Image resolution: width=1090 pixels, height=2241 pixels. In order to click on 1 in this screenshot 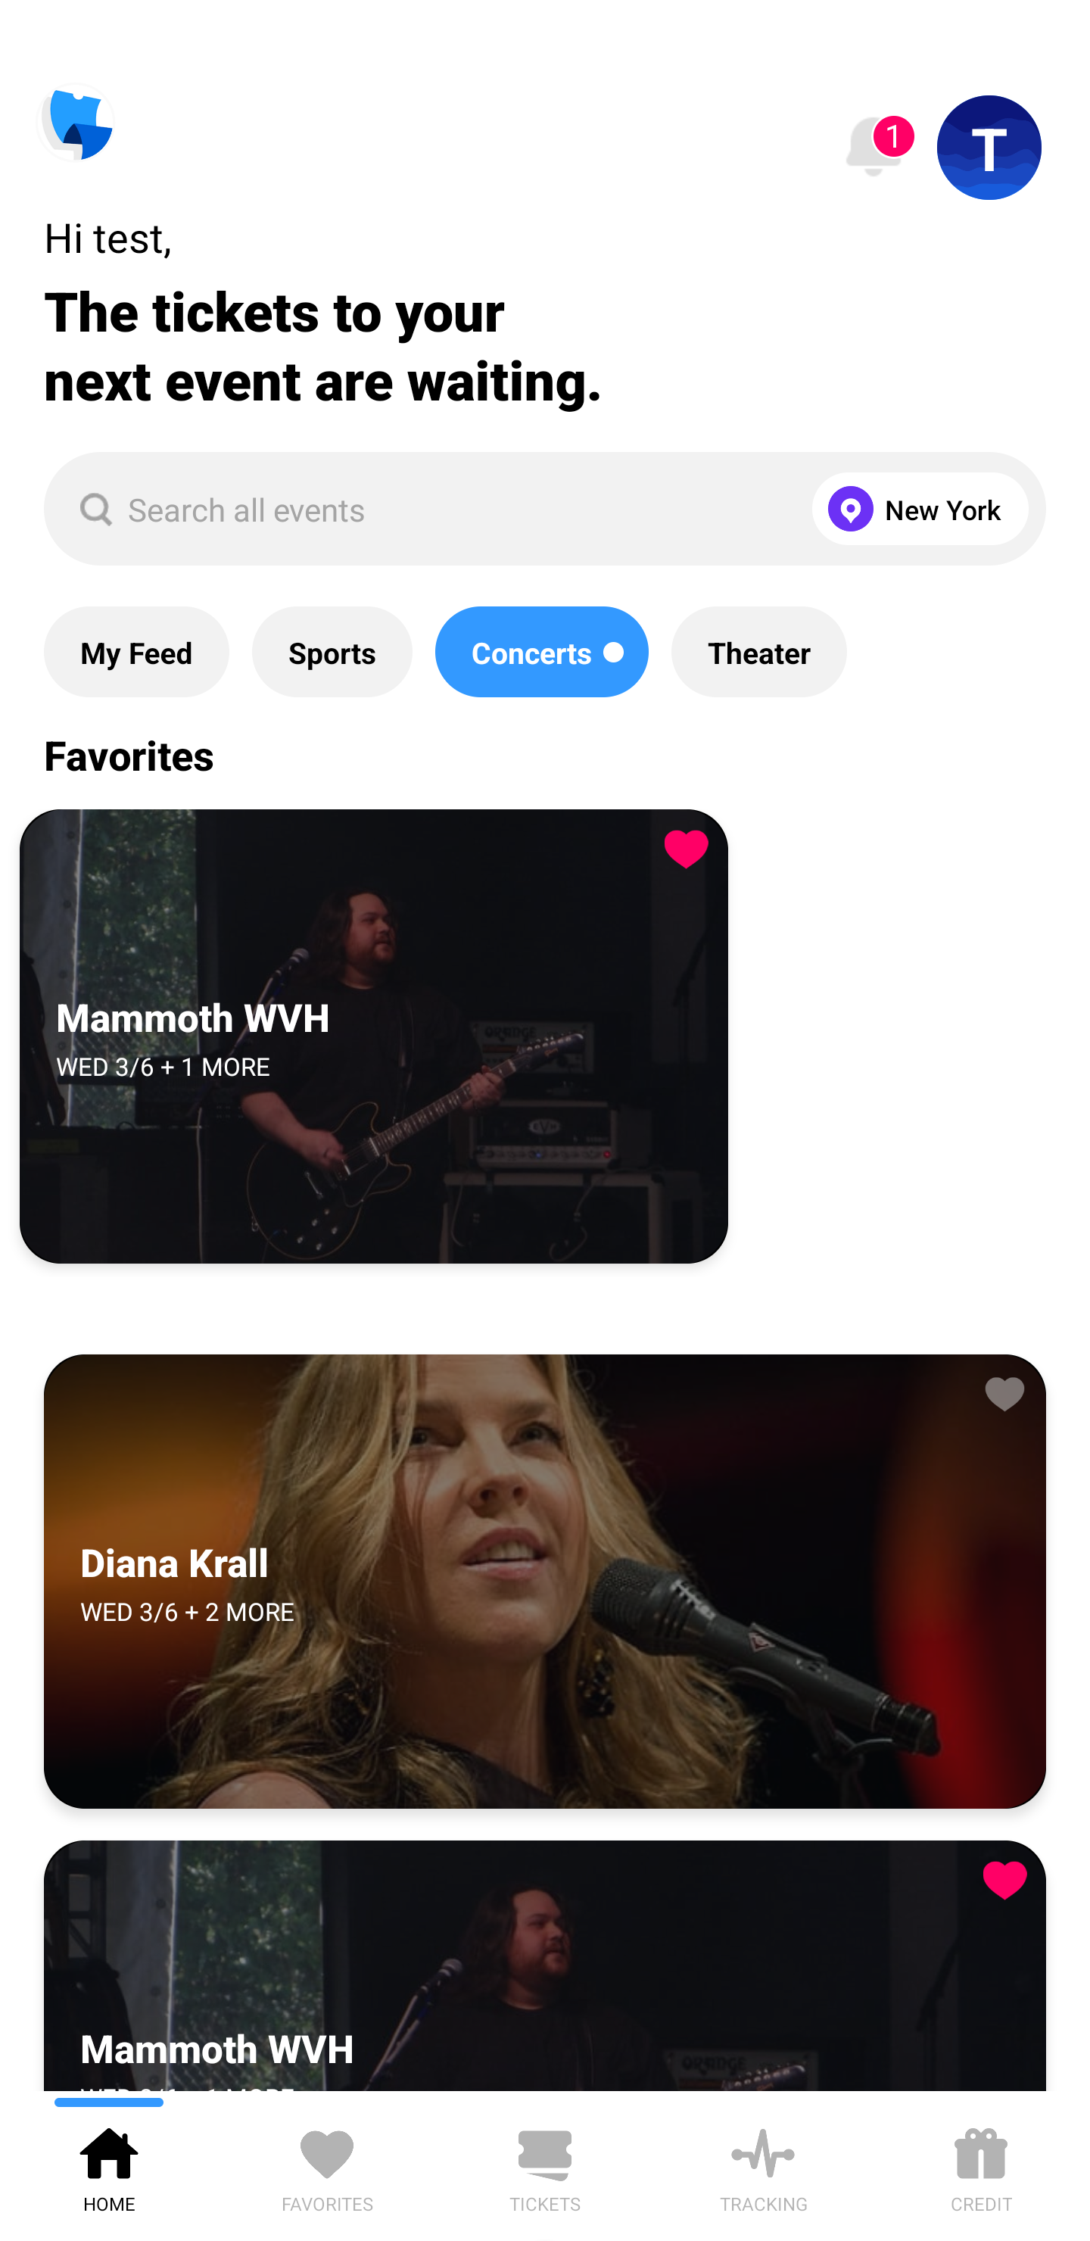, I will do `click(874, 148)`.